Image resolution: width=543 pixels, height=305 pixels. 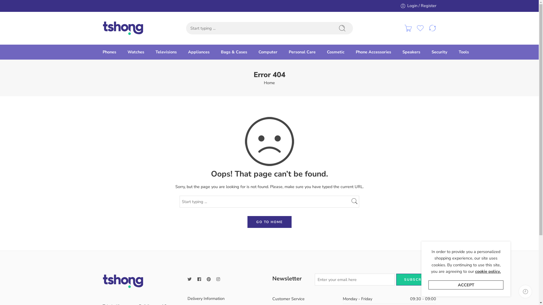 What do you see at coordinates (416, 280) in the screenshot?
I see `SUBSCRIBE` at bounding box center [416, 280].